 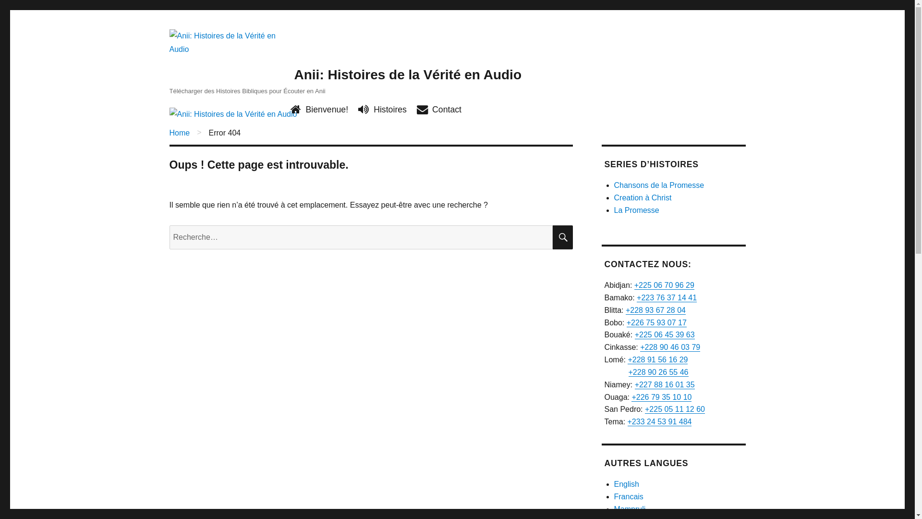 I want to click on Francais, so click(x=628, y=497).